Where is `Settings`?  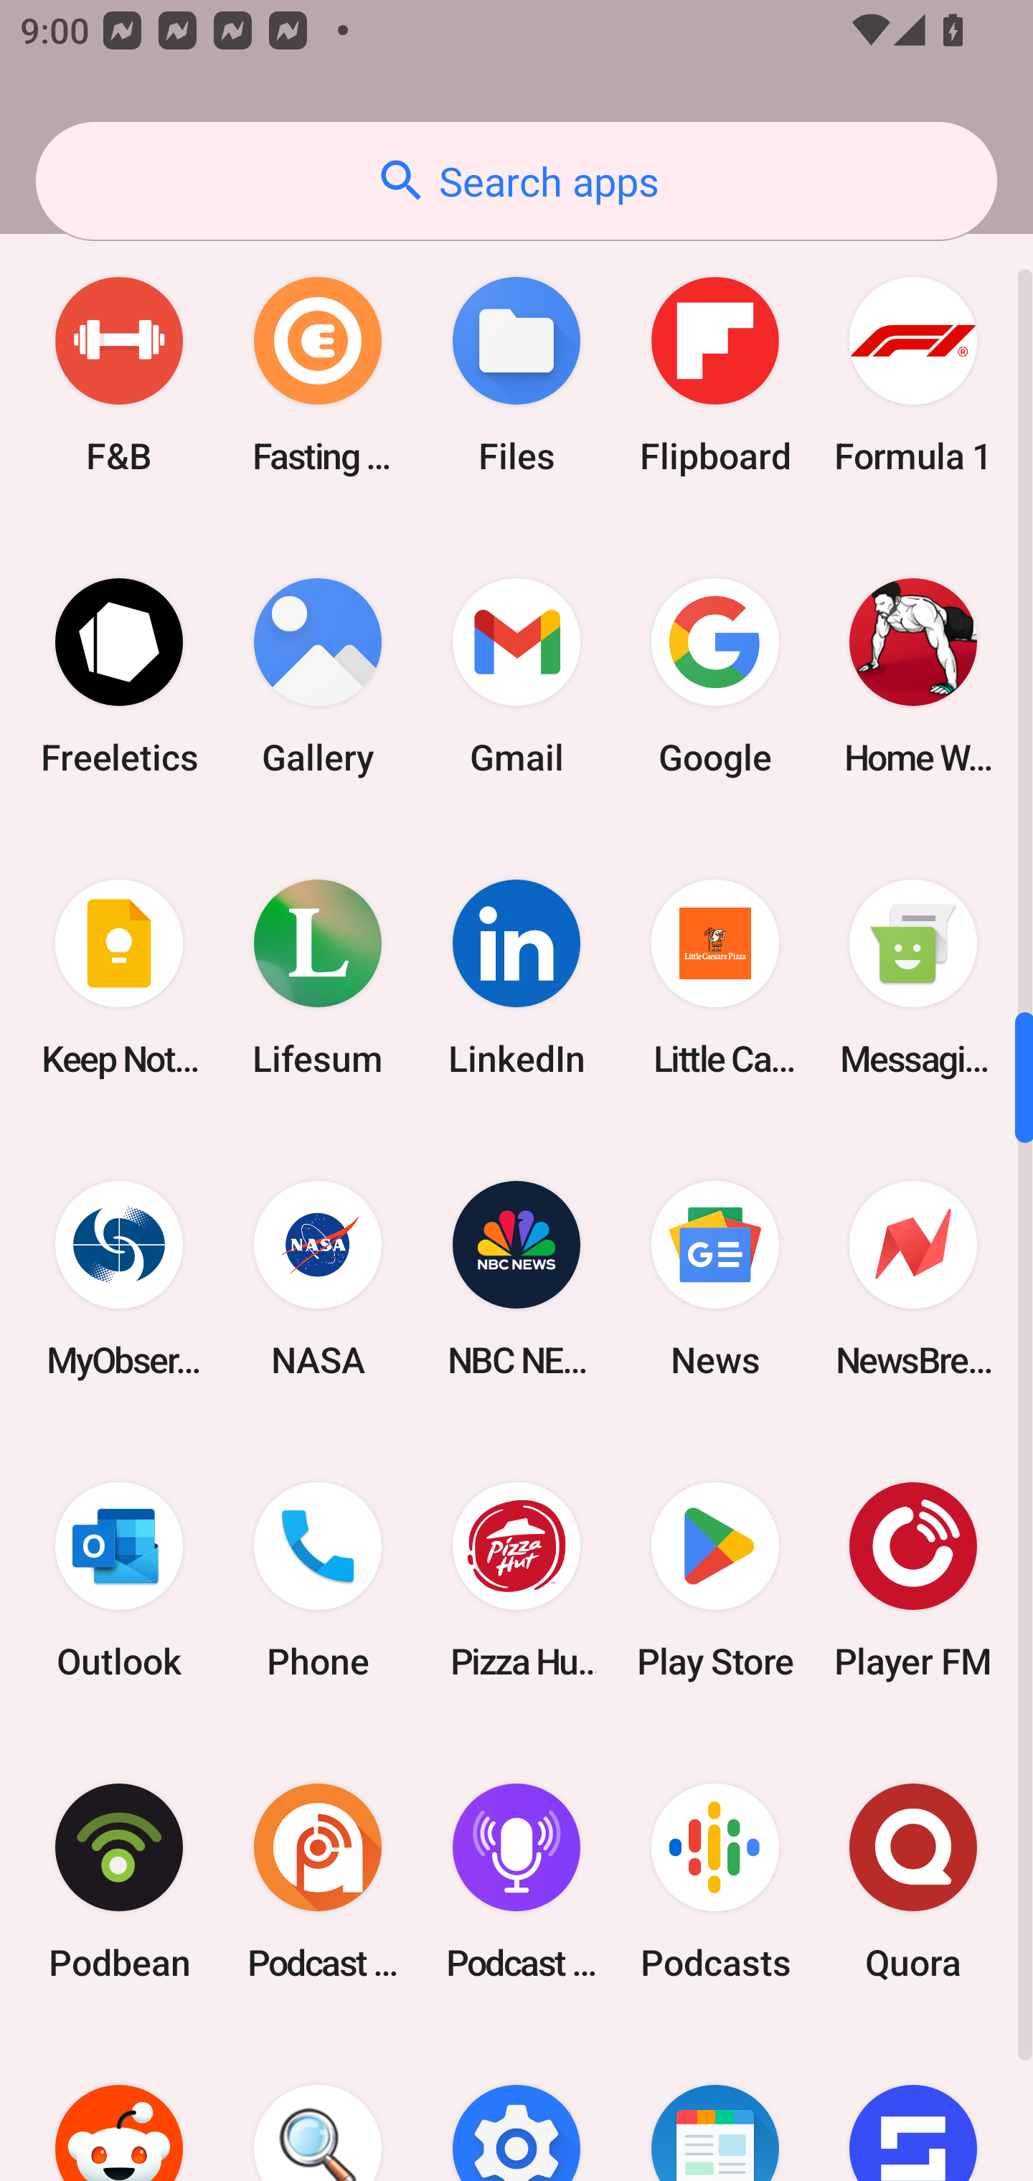 Settings is located at coordinates (516, 2106).